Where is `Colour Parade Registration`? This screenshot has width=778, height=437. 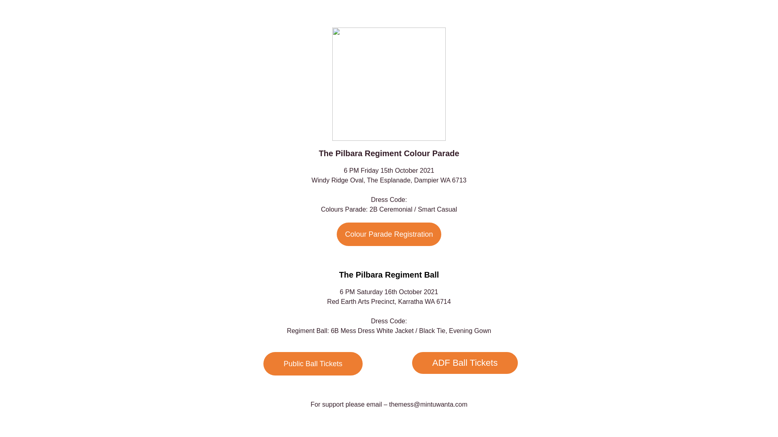 Colour Parade Registration is located at coordinates (389, 234).